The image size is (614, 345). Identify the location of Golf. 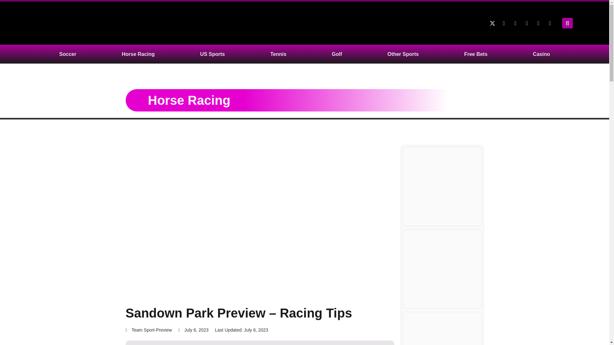
(337, 54).